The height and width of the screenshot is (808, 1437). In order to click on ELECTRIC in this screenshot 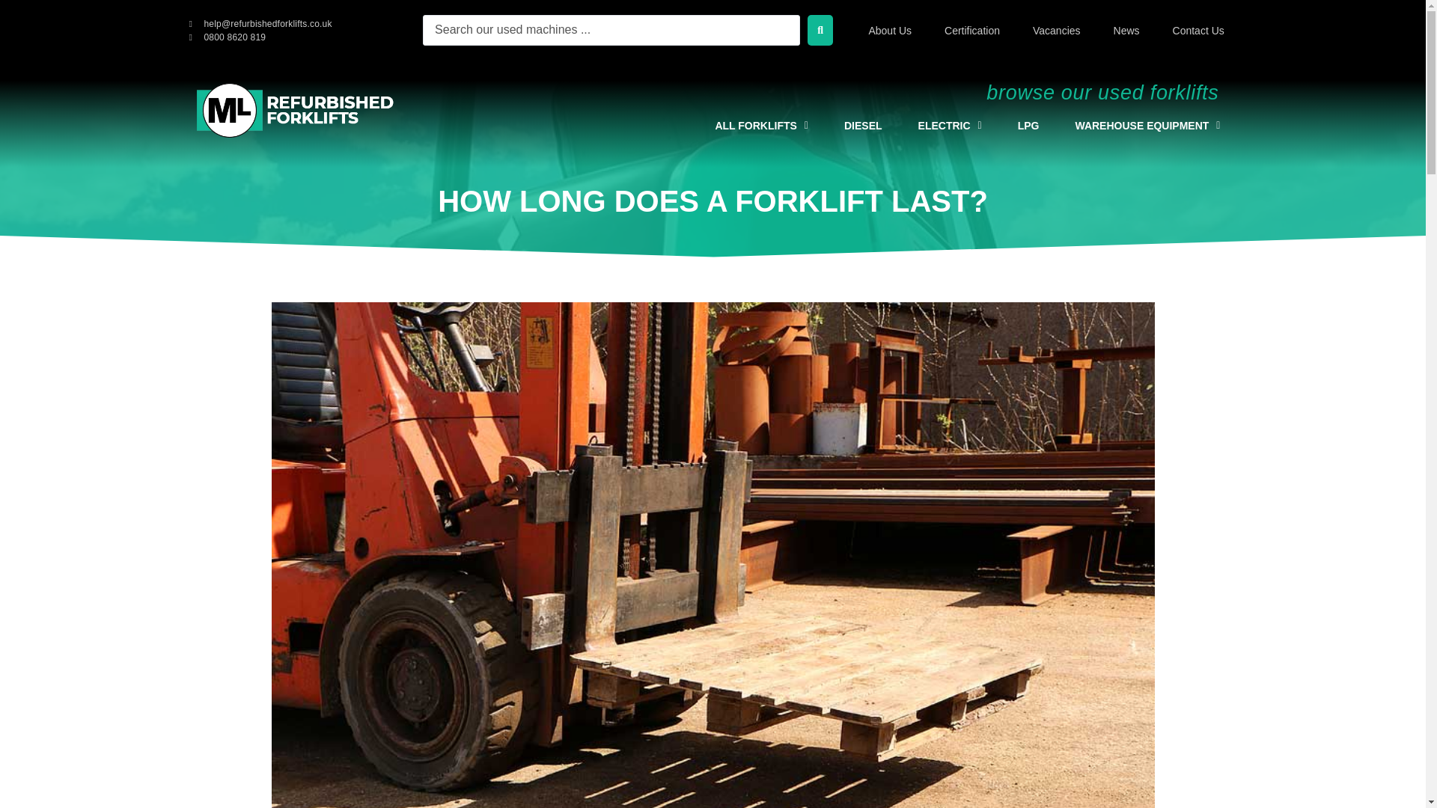, I will do `click(951, 126)`.